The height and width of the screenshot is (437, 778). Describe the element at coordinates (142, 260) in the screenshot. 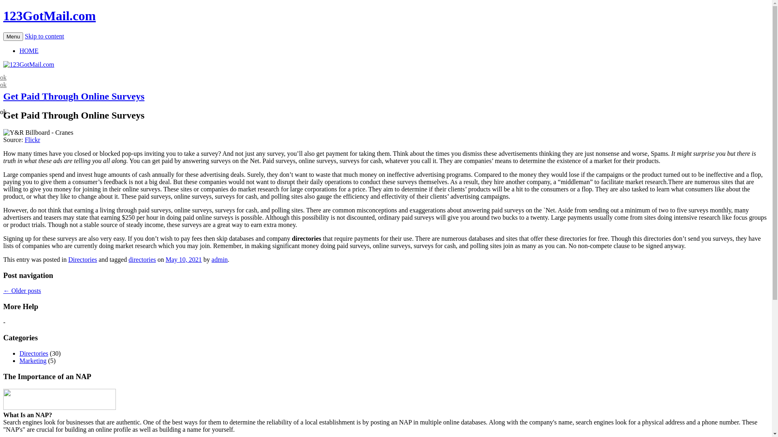

I see `directories` at that location.